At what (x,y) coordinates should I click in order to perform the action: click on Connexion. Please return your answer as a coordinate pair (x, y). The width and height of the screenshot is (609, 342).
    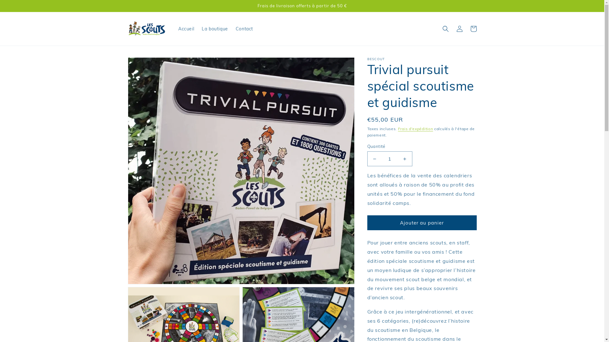
    Looking at the image, I should click on (459, 29).